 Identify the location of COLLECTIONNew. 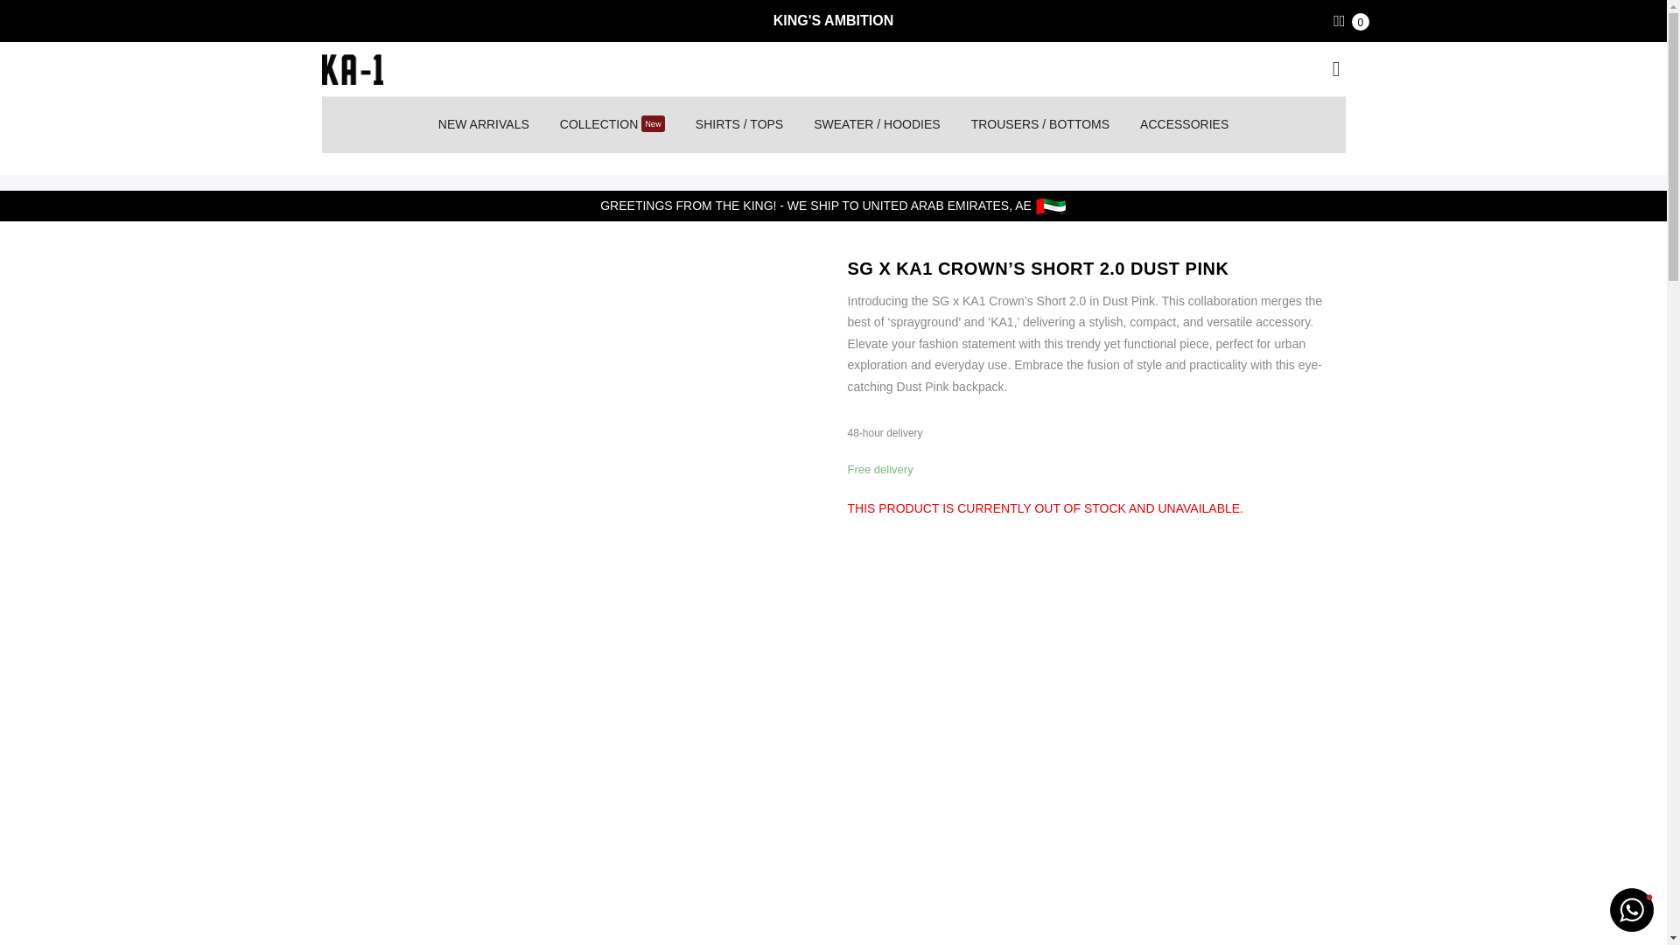
(612, 124).